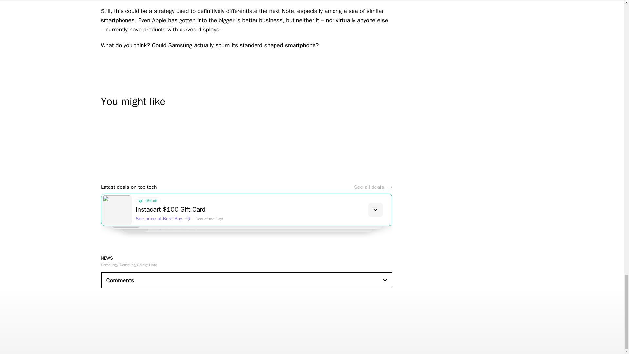 The height and width of the screenshot is (354, 629). What do you see at coordinates (373, 187) in the screenshot?
I see `See all deals` at bounding box center [373, 187].